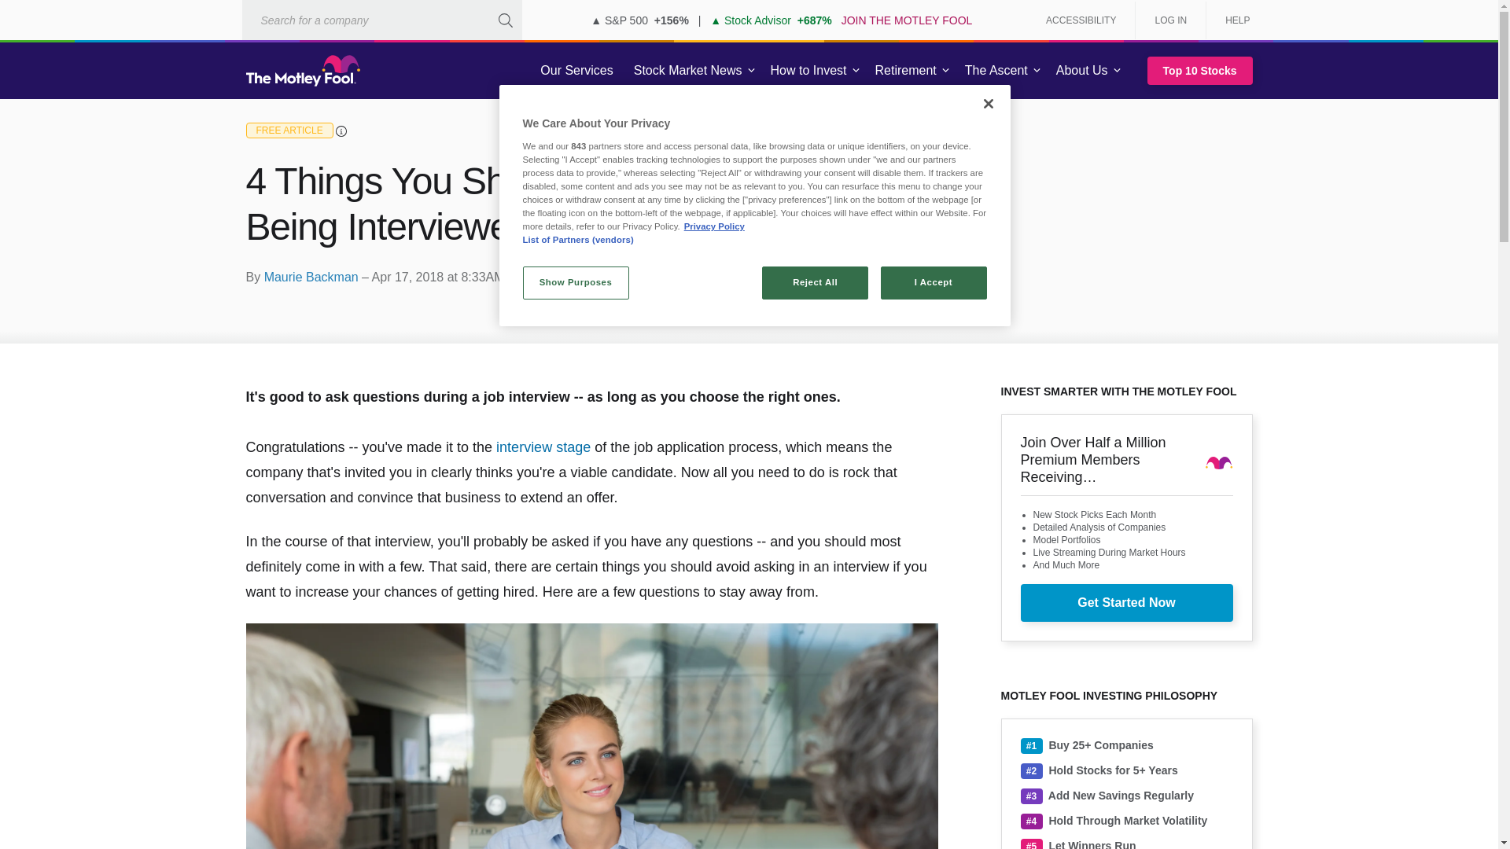  What do you see at coordinates (1232, 20) in the screenshot?
I see `HELP` at bounding box center [1232, 20].